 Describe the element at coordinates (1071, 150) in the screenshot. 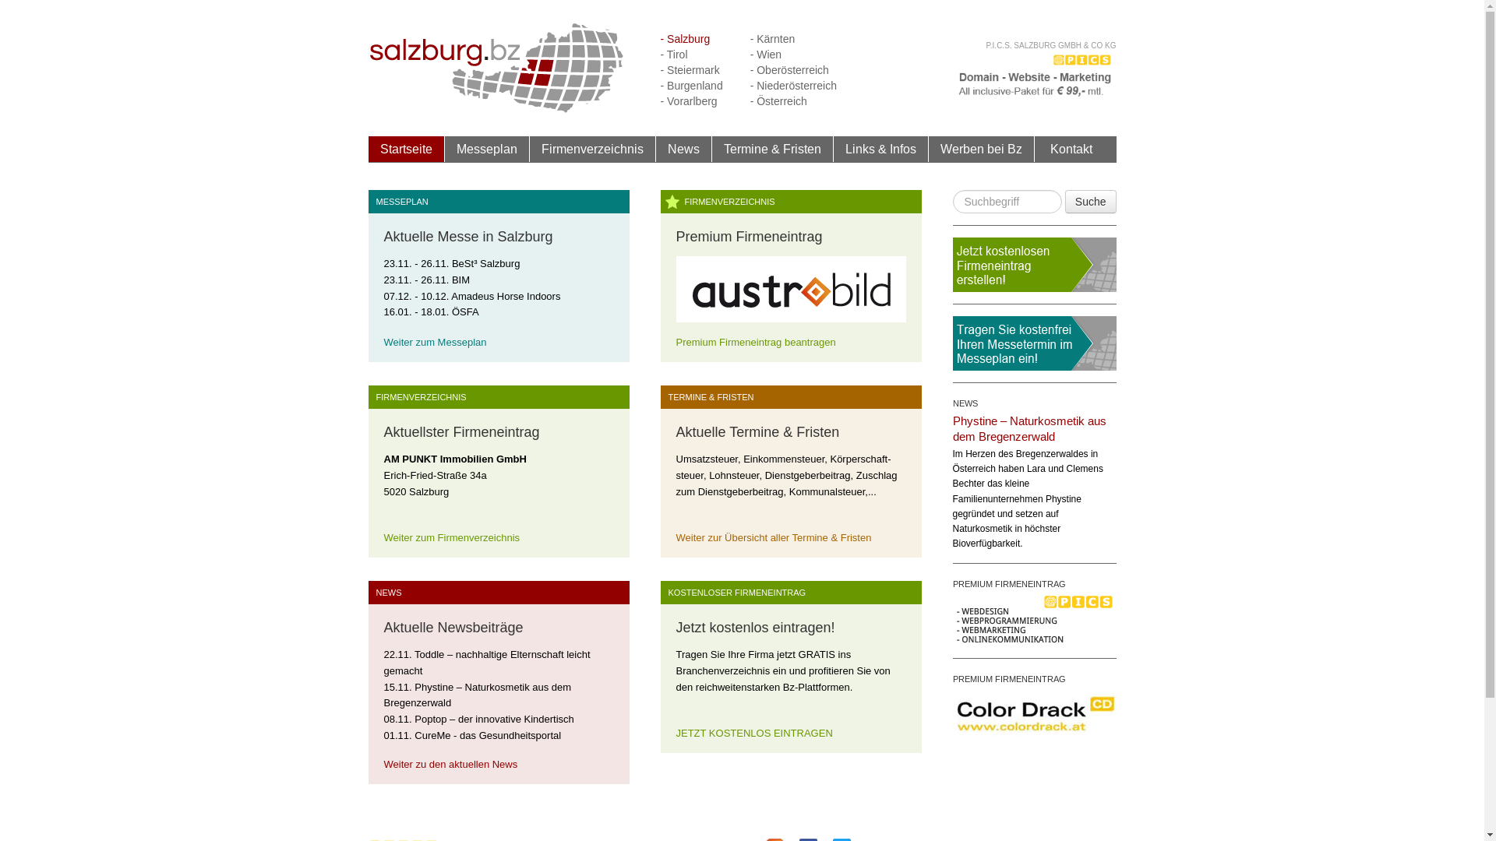

I see `Kontakt` at that location.